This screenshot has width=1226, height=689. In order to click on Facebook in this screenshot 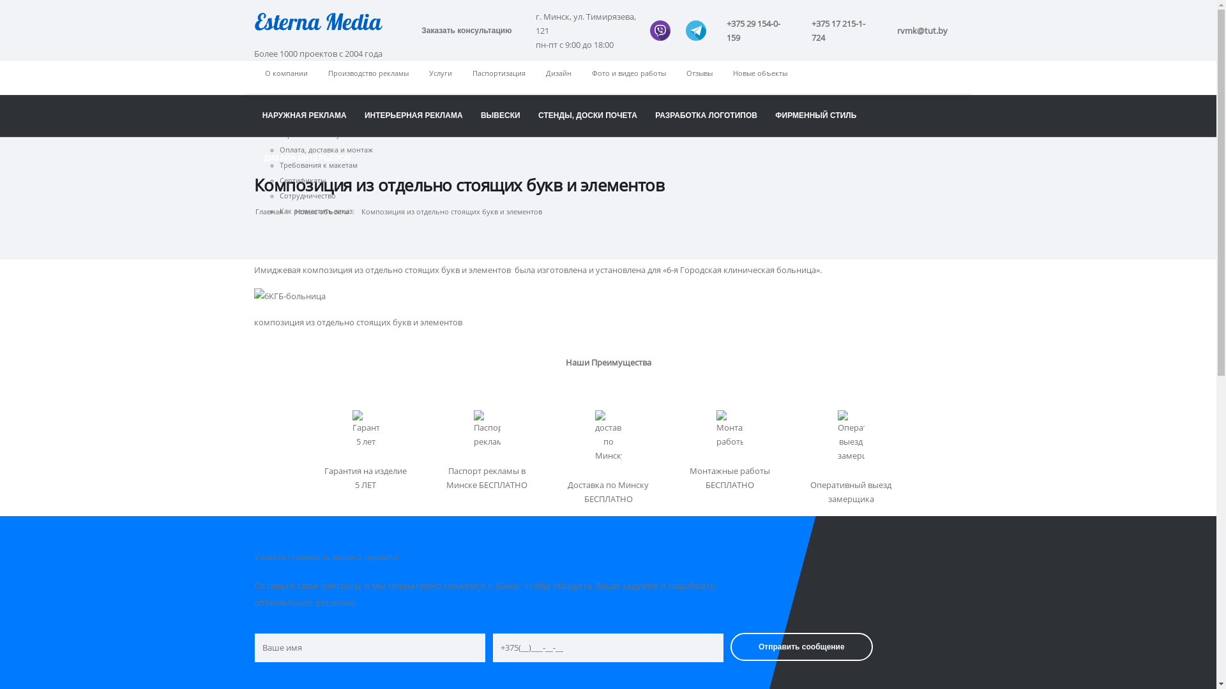, I will do `click(916, 126)`.